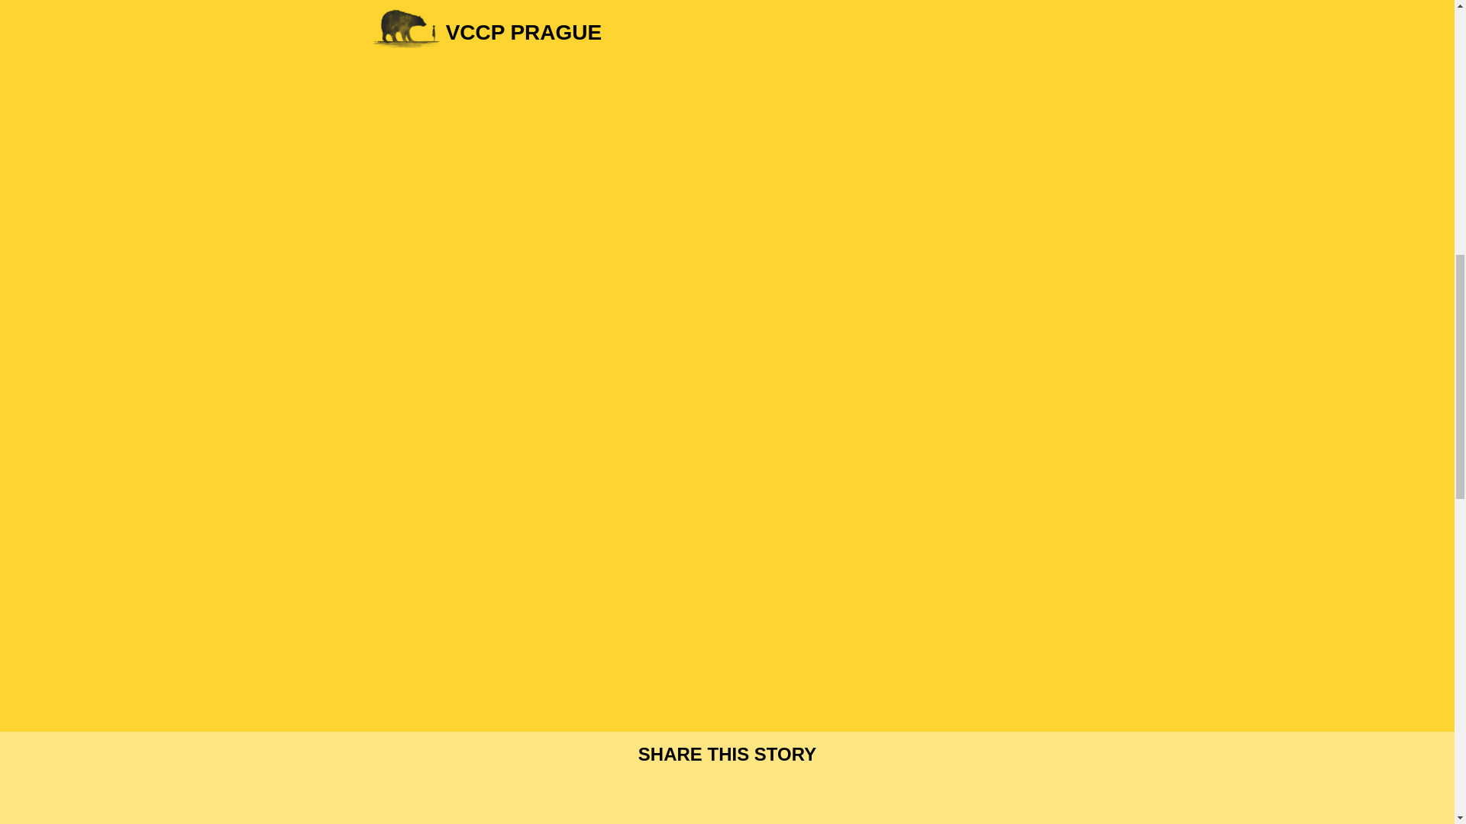  What do you see at coordinates (683, 793) in the screenshot?
I see `FACEBOOK` at bounding box center [683, 793].